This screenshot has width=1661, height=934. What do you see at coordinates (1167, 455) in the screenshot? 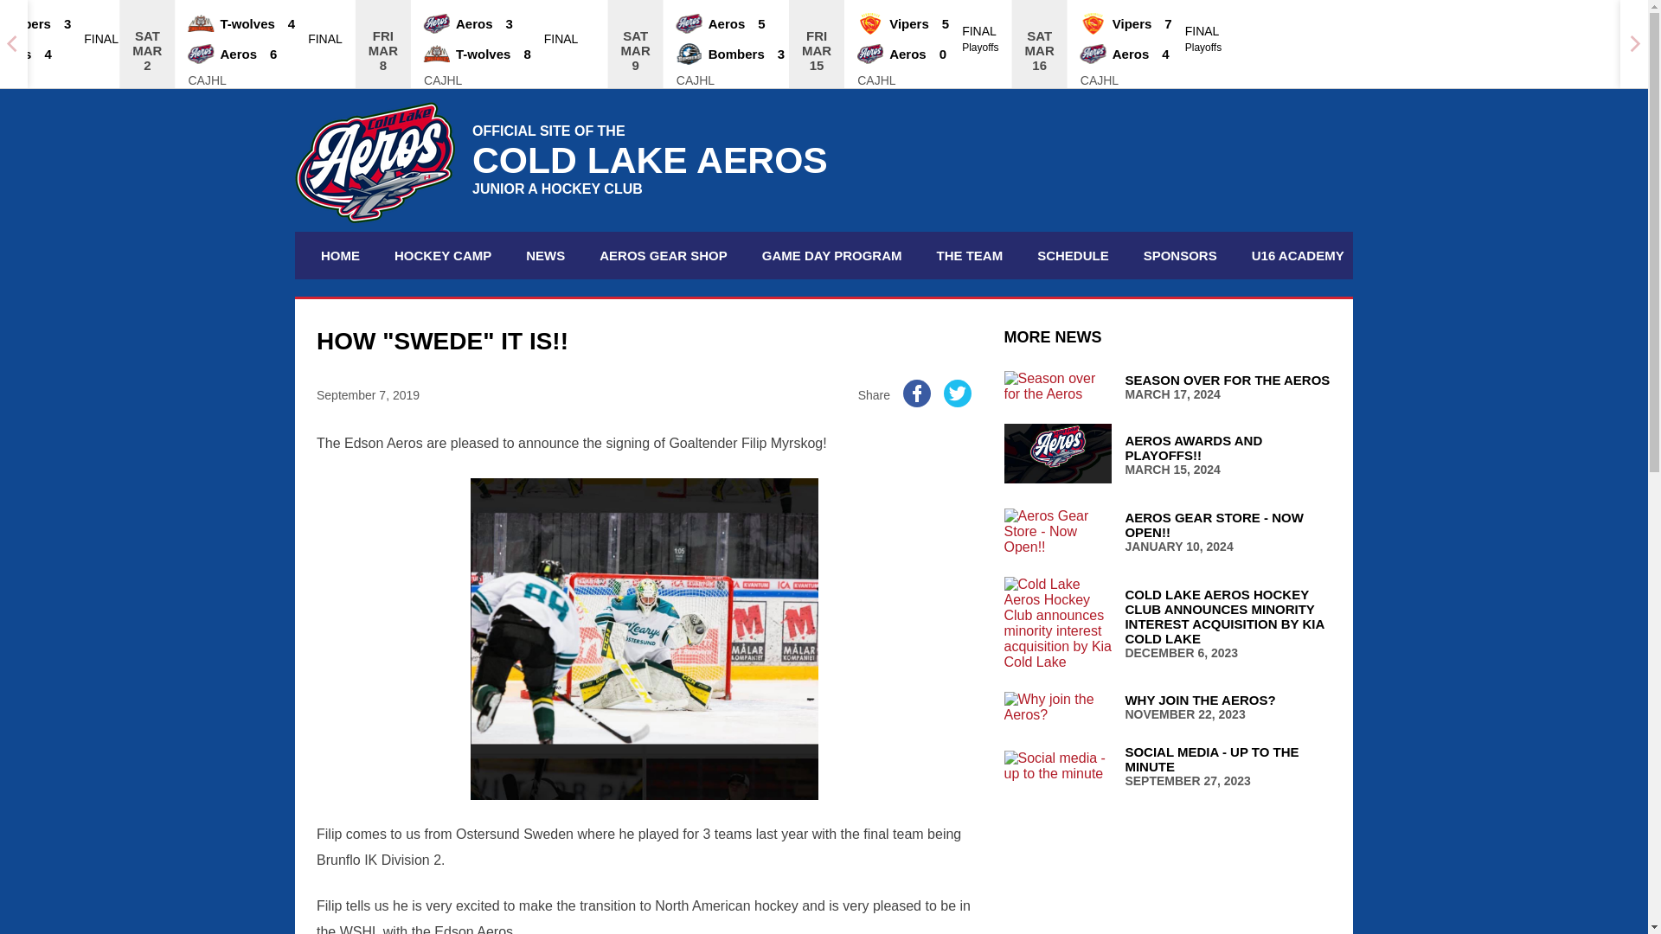
I see `SPONSORS` at bounding box center [1167, 455].